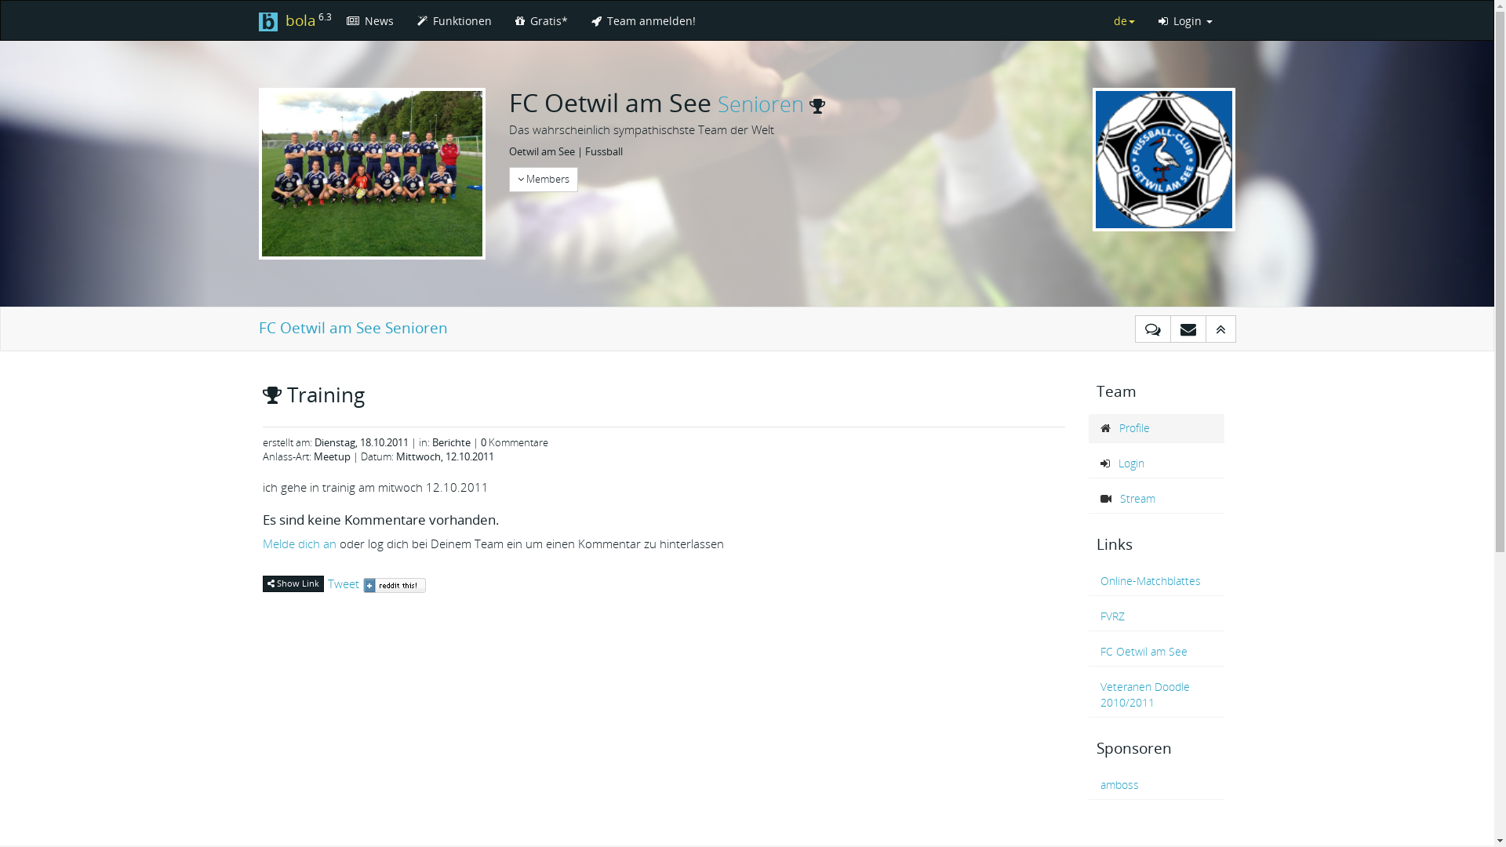  I want to click on Melde dich an, so click(299, 543).